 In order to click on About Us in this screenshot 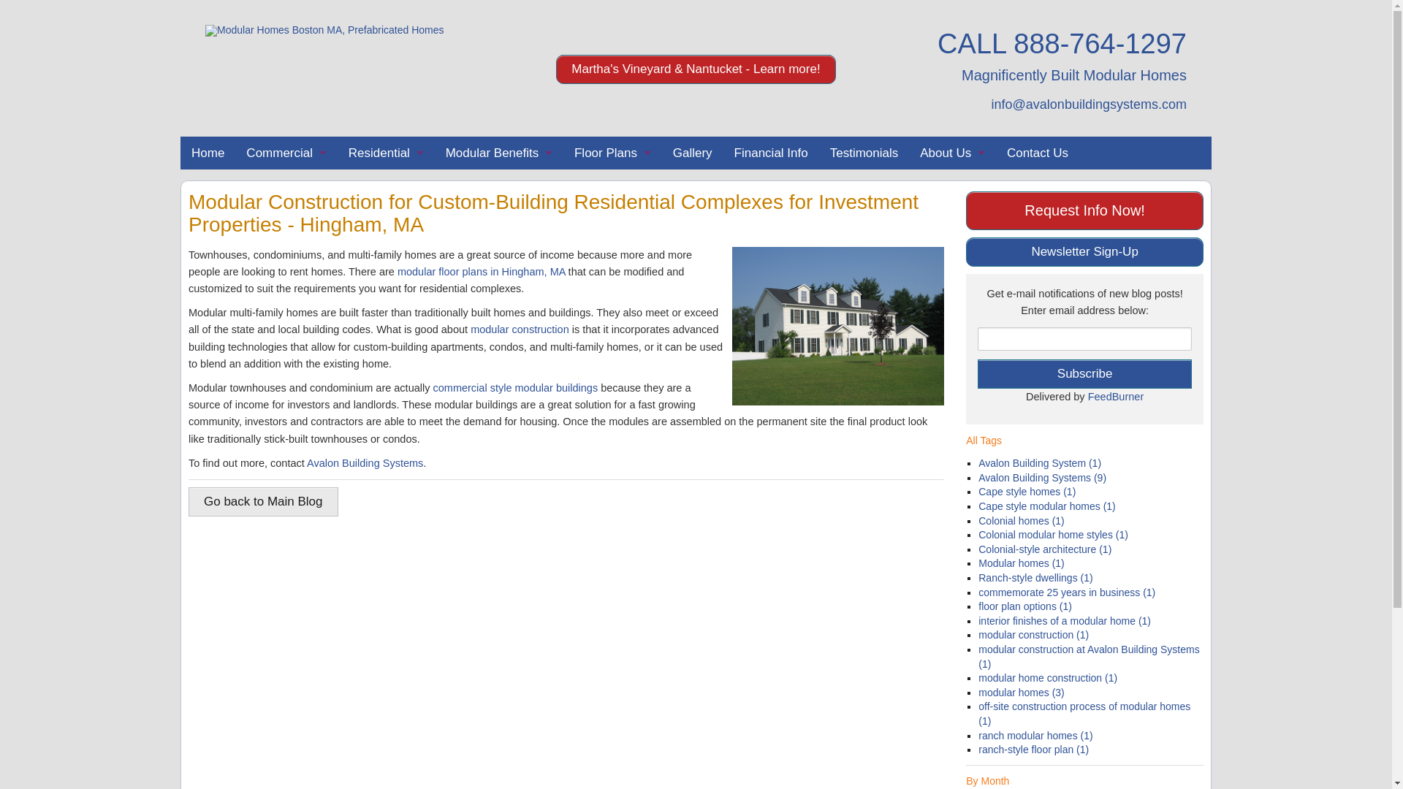, I will do `click(953, 153)`.